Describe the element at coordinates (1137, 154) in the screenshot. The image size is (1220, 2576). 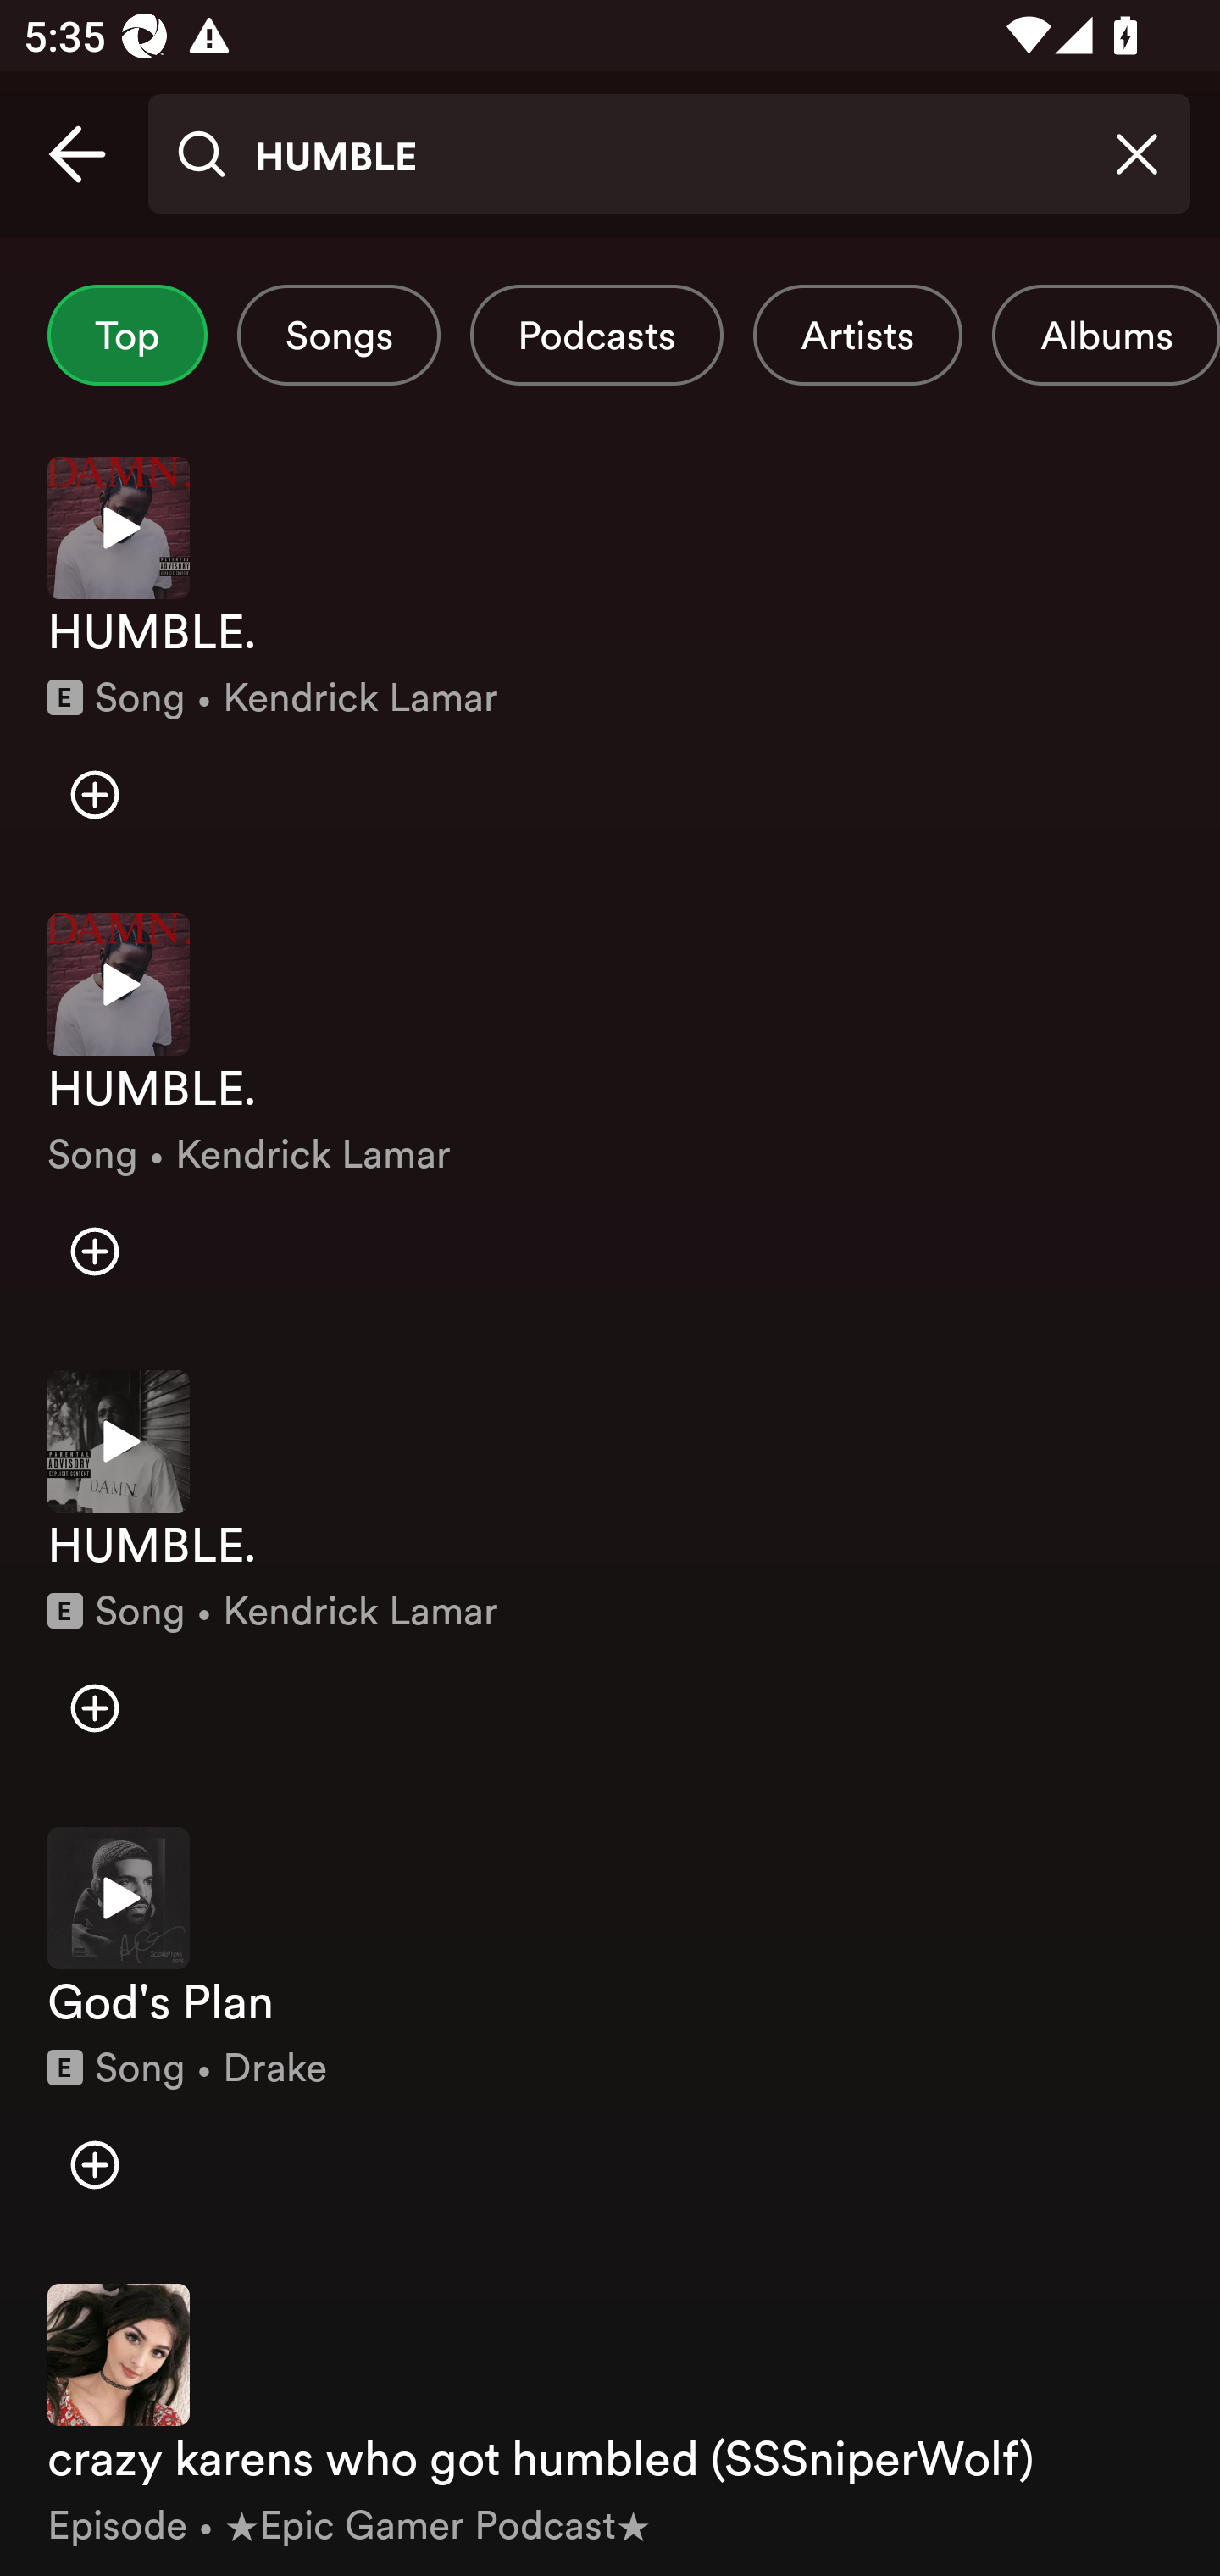
I see `Clear Search` at that location.